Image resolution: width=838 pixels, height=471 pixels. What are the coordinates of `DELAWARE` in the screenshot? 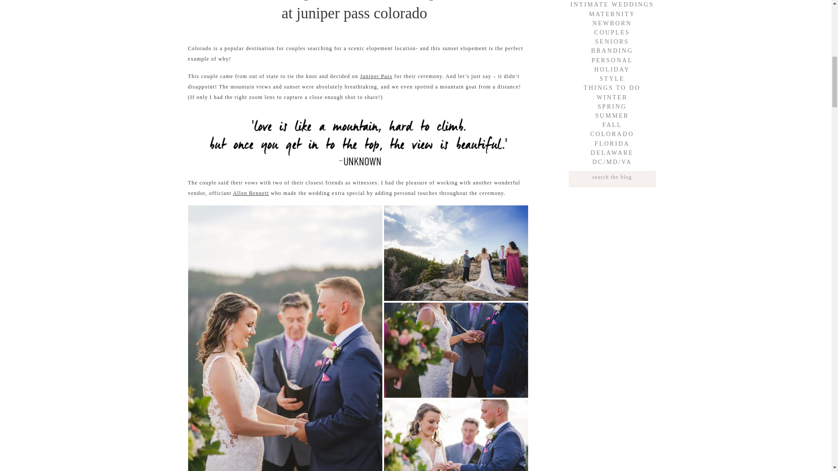 It's located at (611, 153).